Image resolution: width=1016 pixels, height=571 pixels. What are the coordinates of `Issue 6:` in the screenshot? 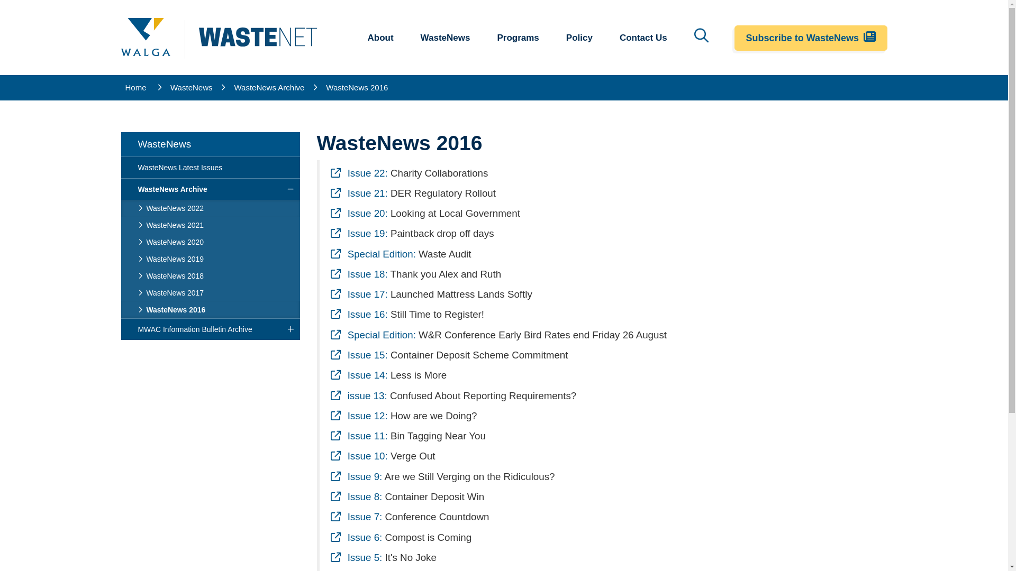 It's located at (356, 537).